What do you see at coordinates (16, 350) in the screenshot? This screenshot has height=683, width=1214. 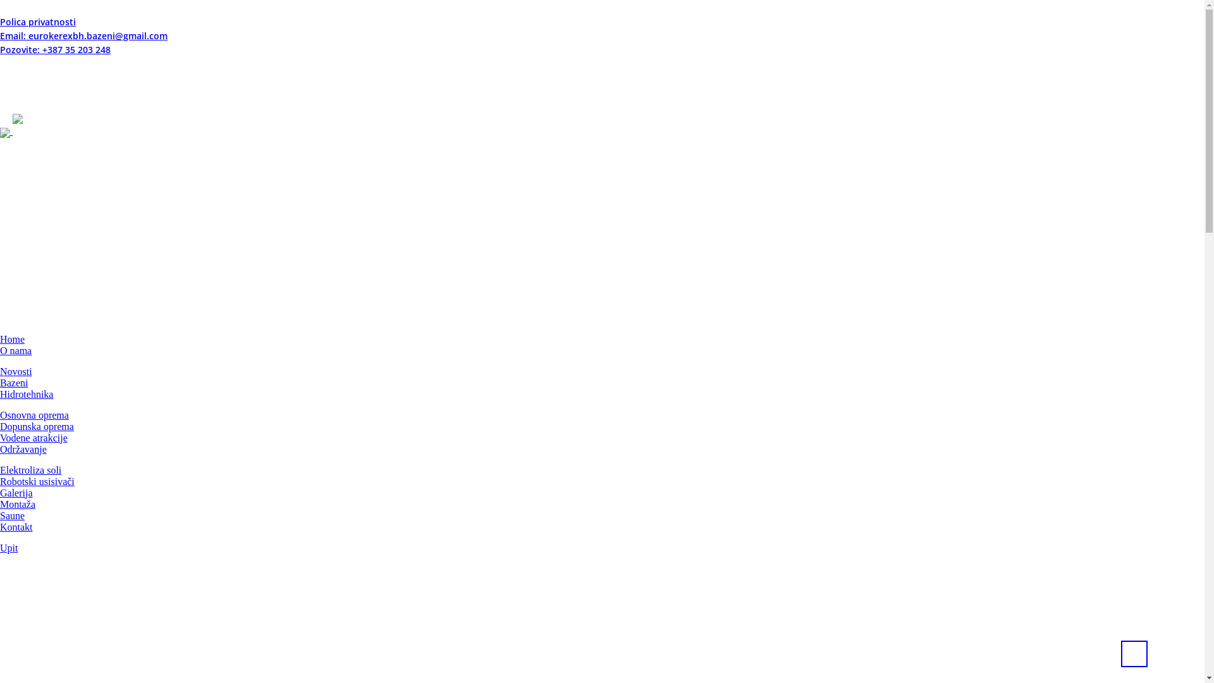 I see `O nama` at bounding box center [16, 350].